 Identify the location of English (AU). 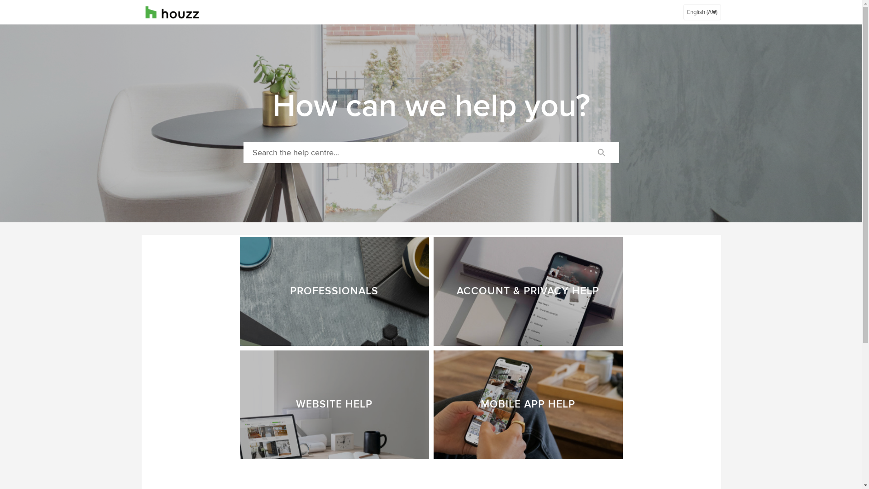
(702, 12).